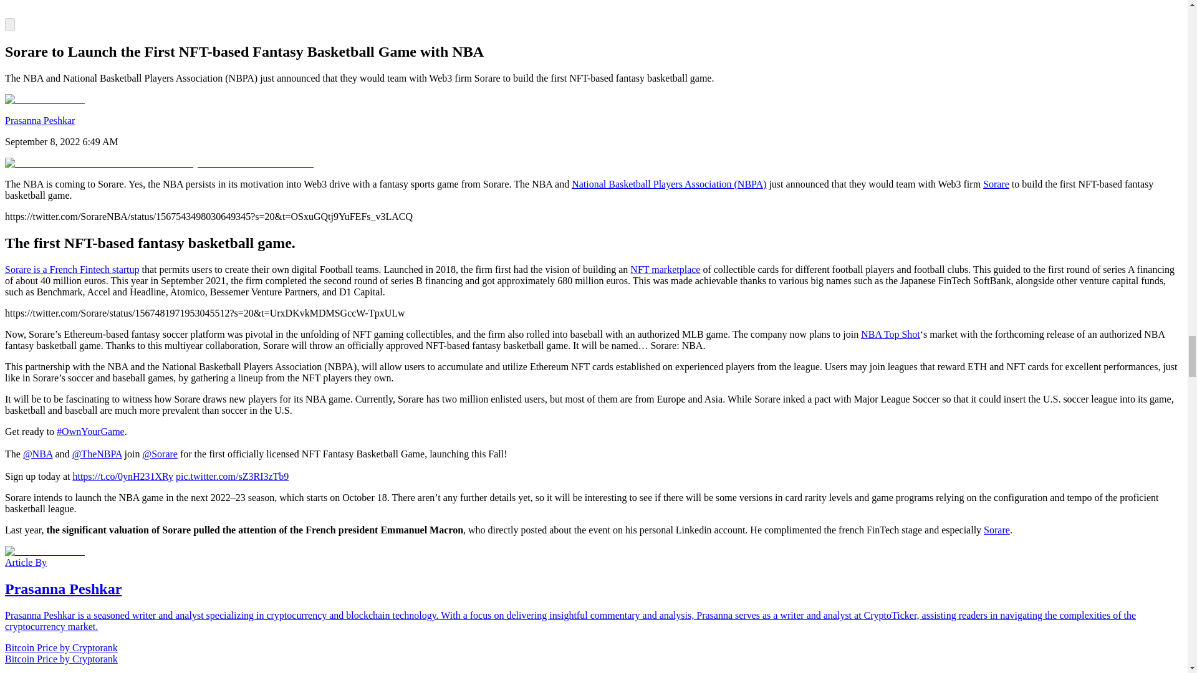 The height and width of the screenshot is (673, 1197). What do you see at coordinates (61, 658) in the screenshot?
I see `Bitcoin Price by Cryptorank` at bounding box center [61, 658].